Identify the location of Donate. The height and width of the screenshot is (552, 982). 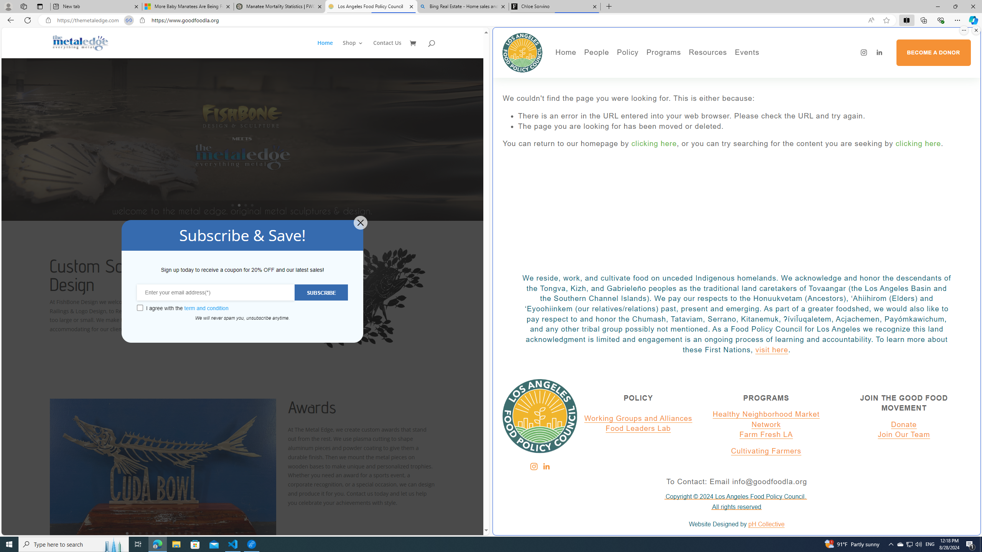
(904, 425).